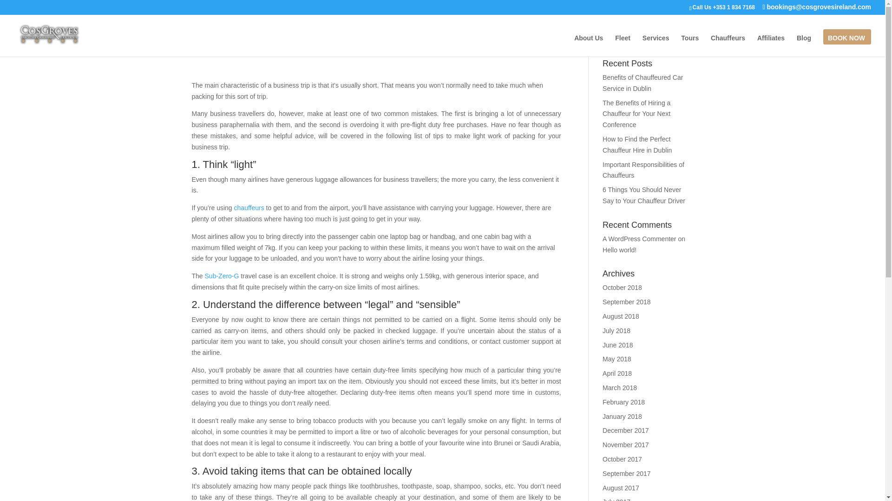  Describe the element at coordinates (205, 50) in the screenshot. I see `Eric` at that location.